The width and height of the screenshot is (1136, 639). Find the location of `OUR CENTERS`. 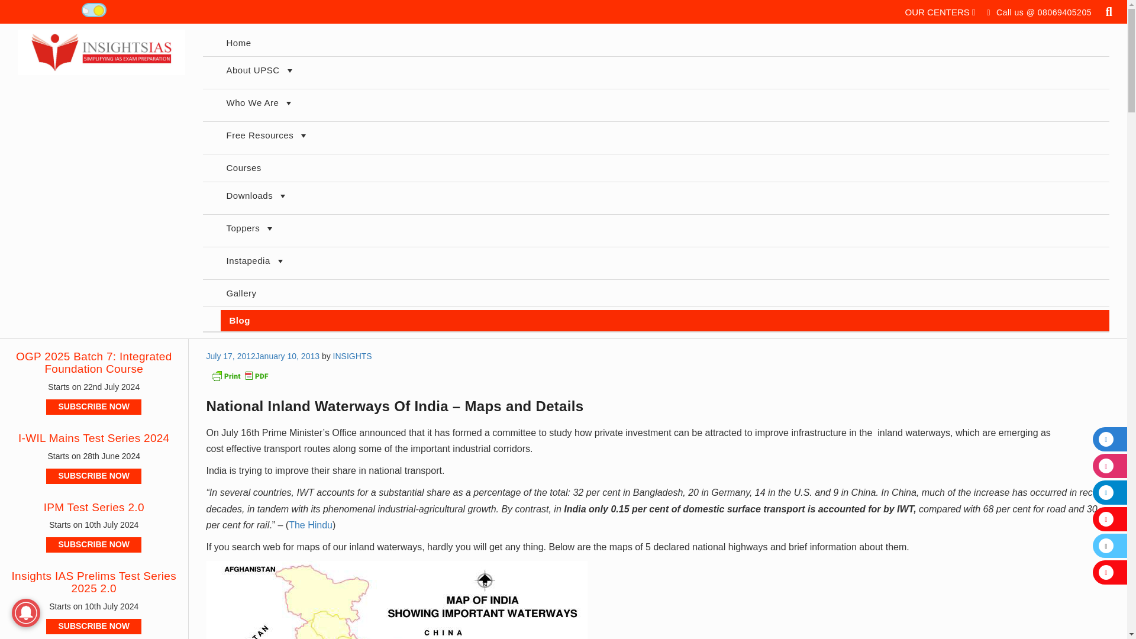

OUR CENTERS is located at coordinates (941, 12).